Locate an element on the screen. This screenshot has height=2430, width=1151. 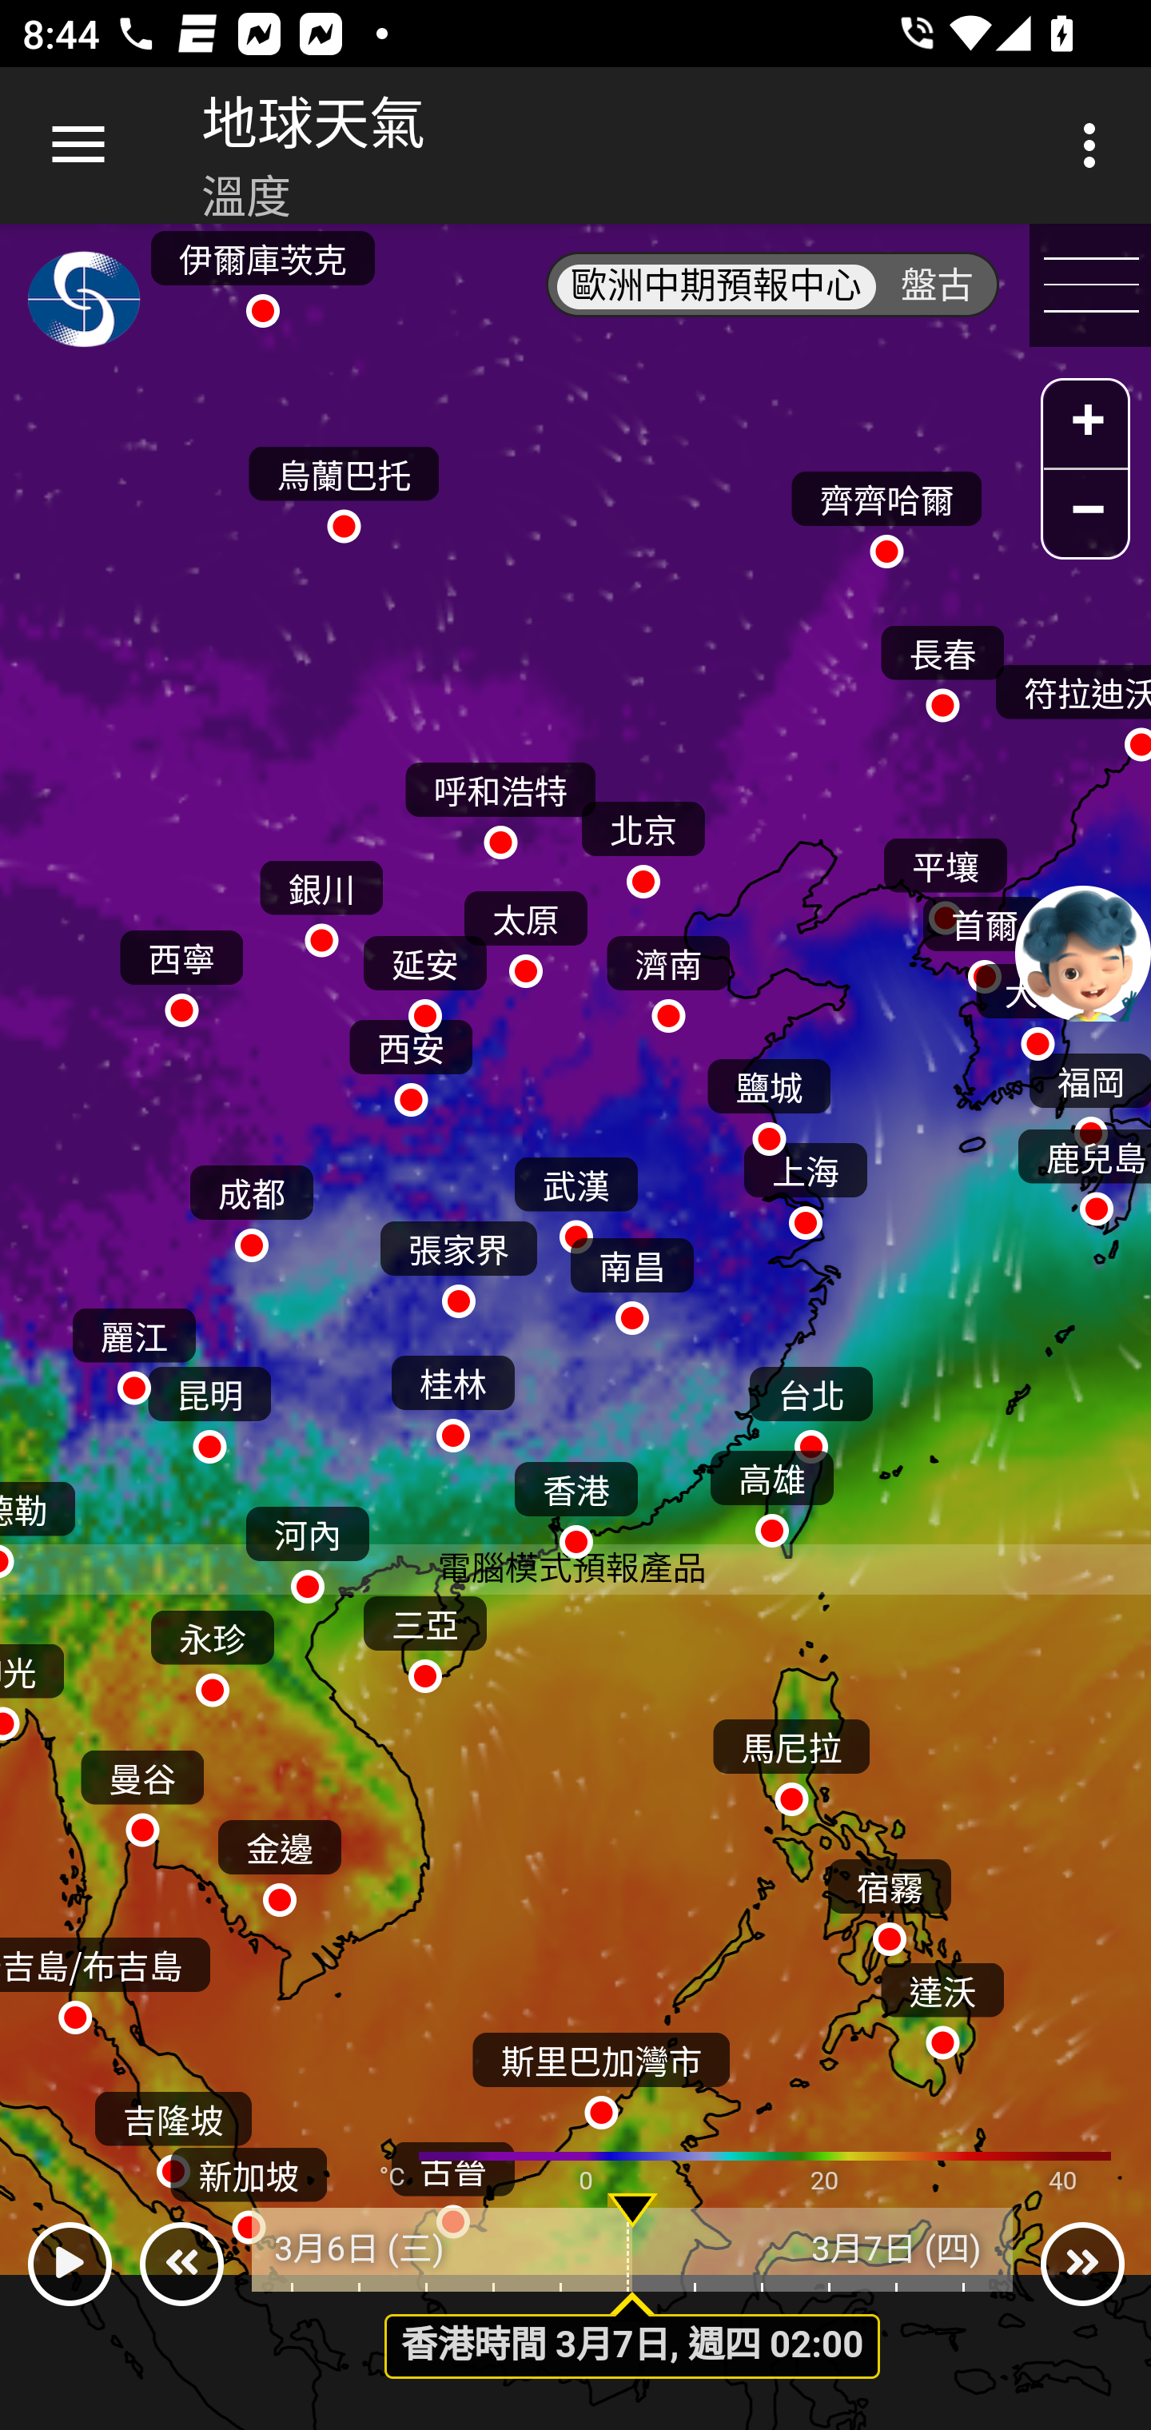
張家界 is located at coordinates (459, 1263).